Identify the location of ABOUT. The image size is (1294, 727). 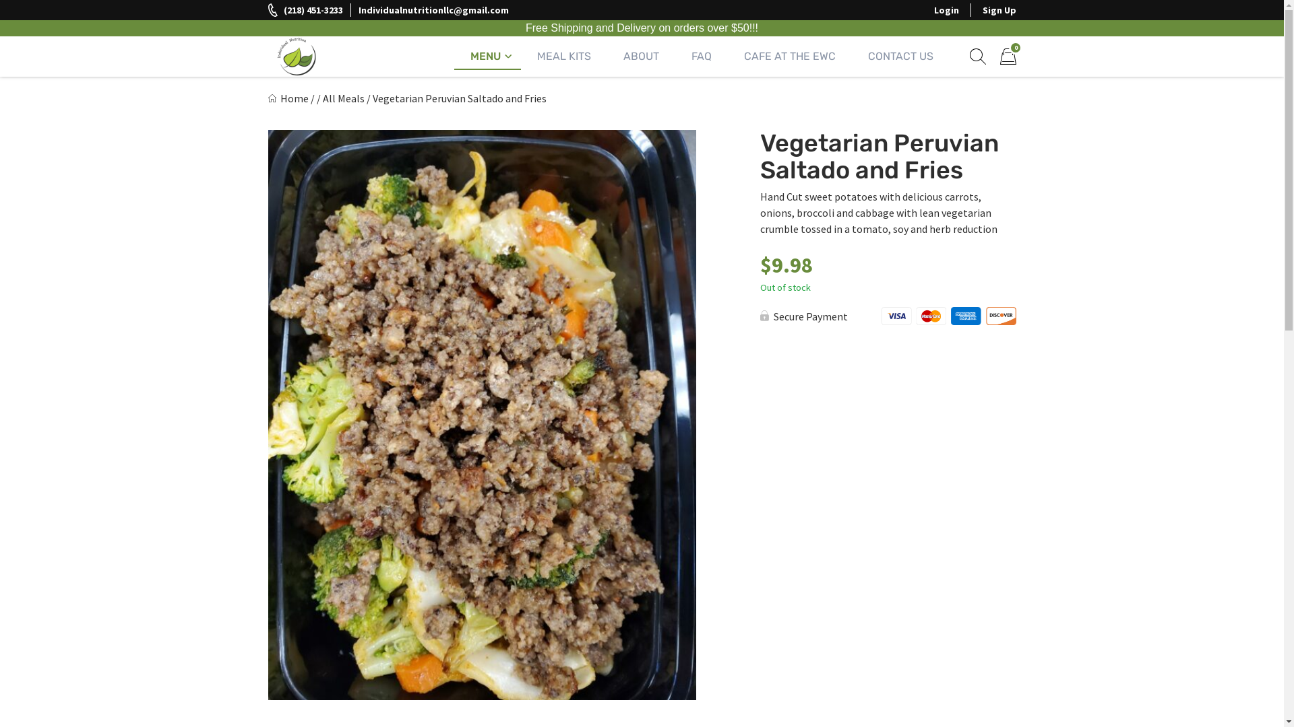
(640, 57).